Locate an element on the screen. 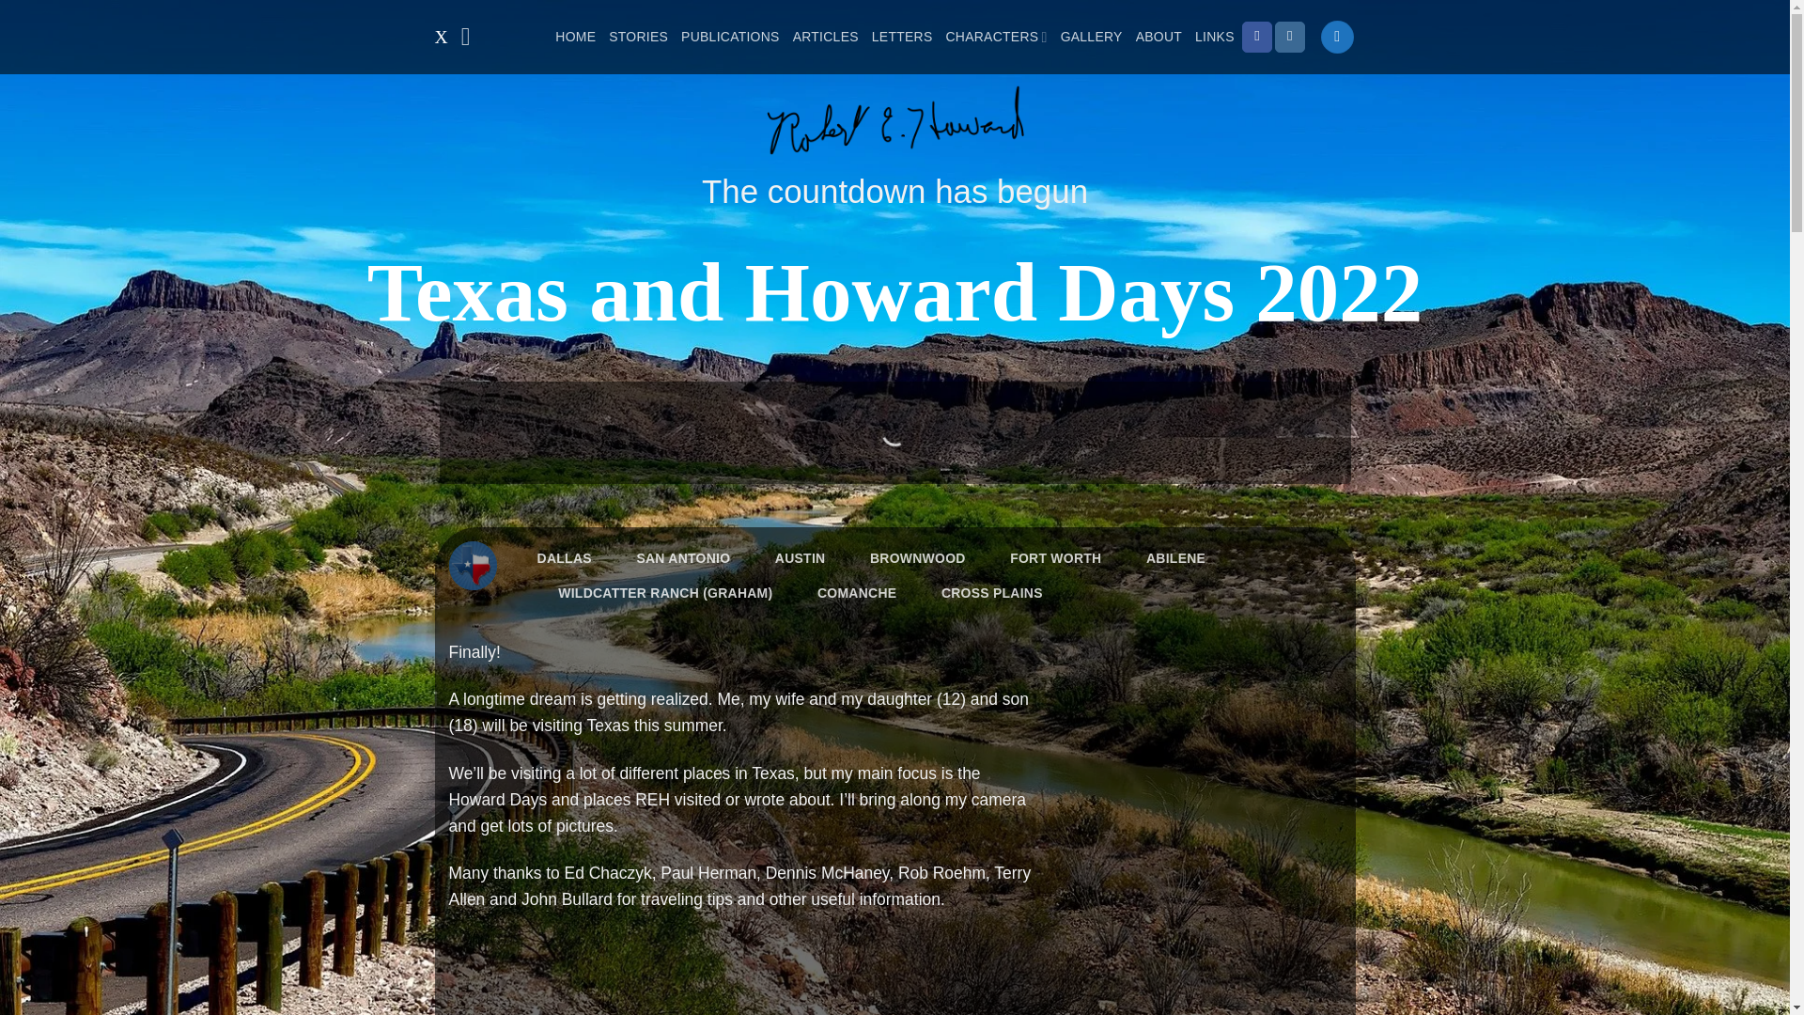  Follow on Facebook is located at coordinates (1257, 36).